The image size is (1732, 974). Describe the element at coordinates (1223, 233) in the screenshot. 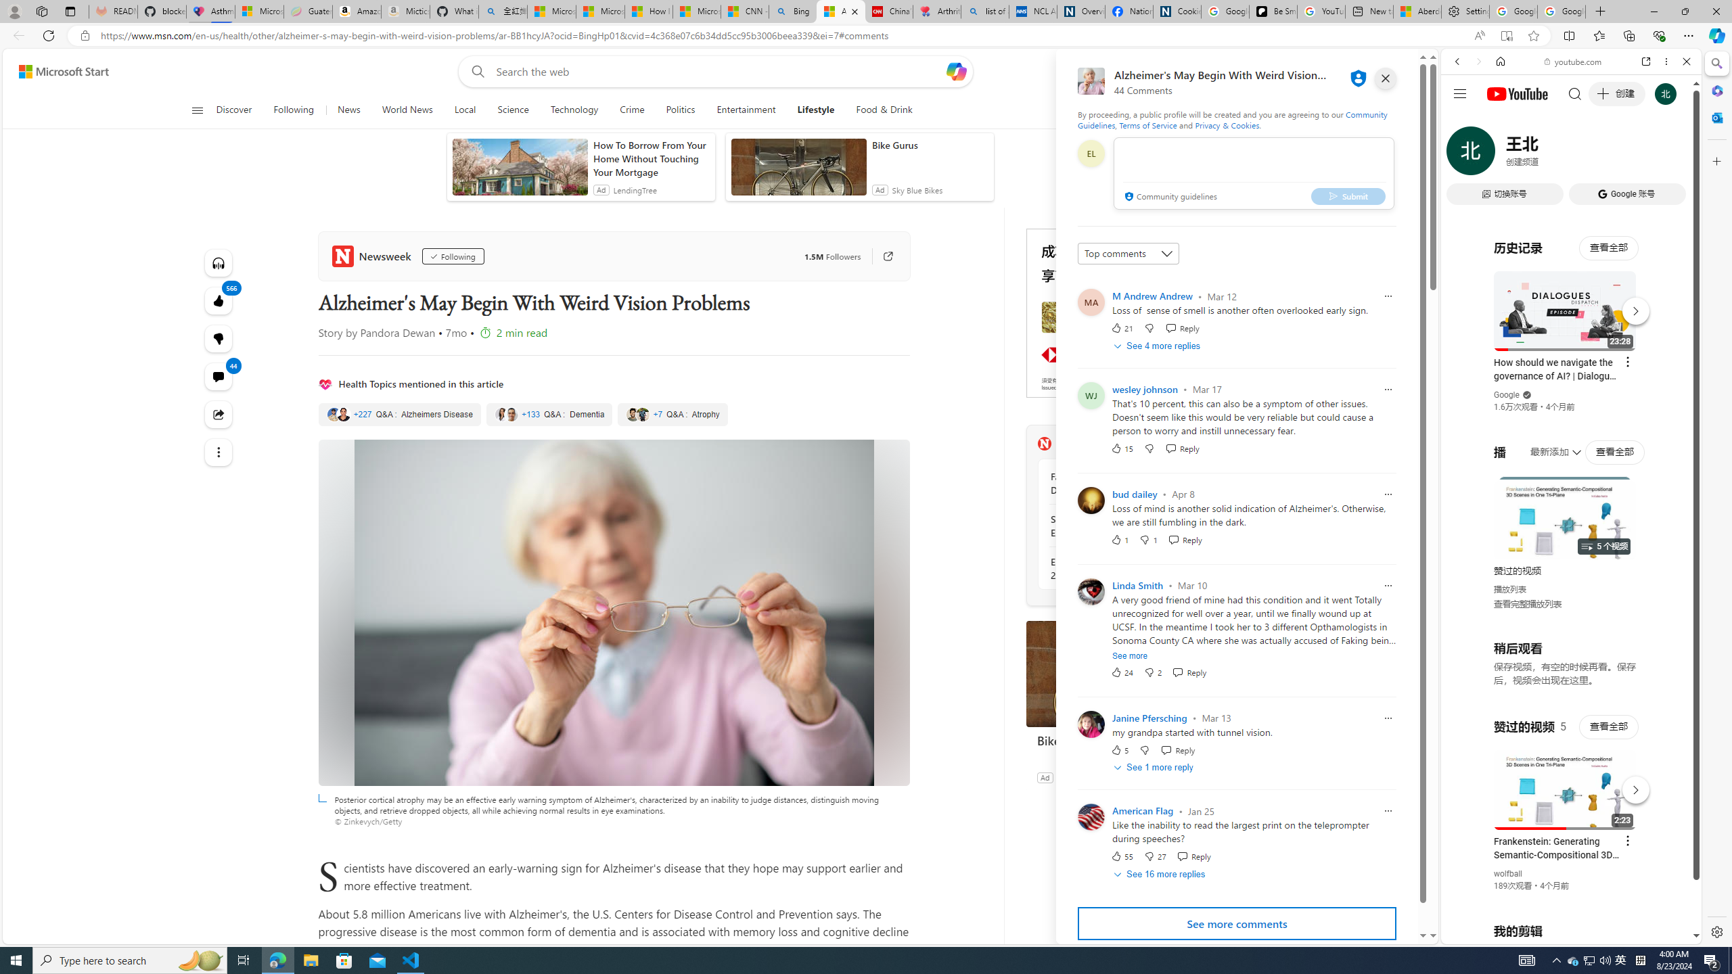

I see `Class: qc-adchoices-icon` at that location.